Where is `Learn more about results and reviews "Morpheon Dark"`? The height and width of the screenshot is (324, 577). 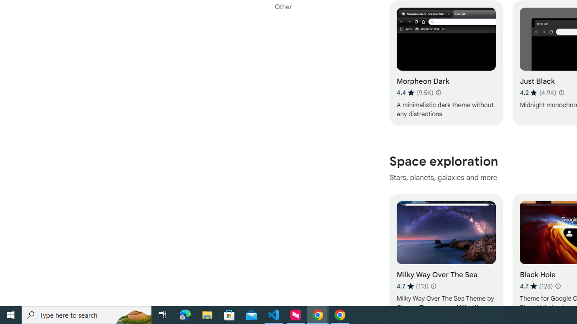
Learn more about results and reviews "Morpheon Dark" is located at coordinates (438, 93).